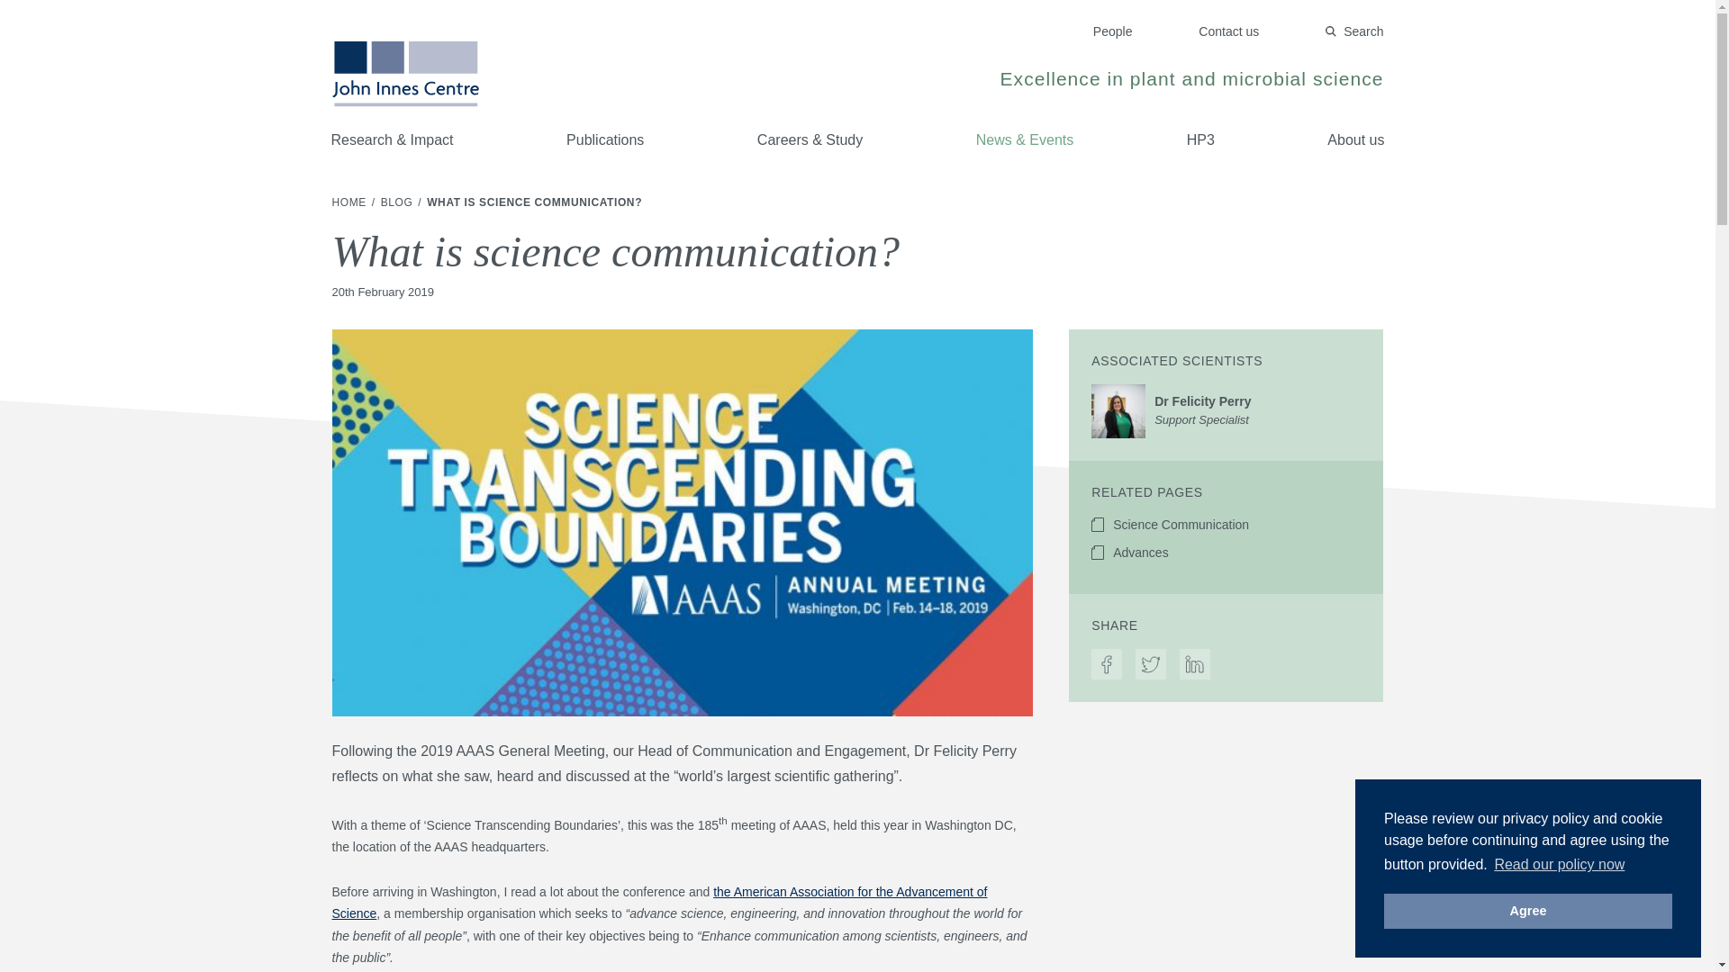  What do you see at coordinates (659, 902) in the screenshot?
I see `the American Association for the Advancement of Science` at bounding box center [659, 902].